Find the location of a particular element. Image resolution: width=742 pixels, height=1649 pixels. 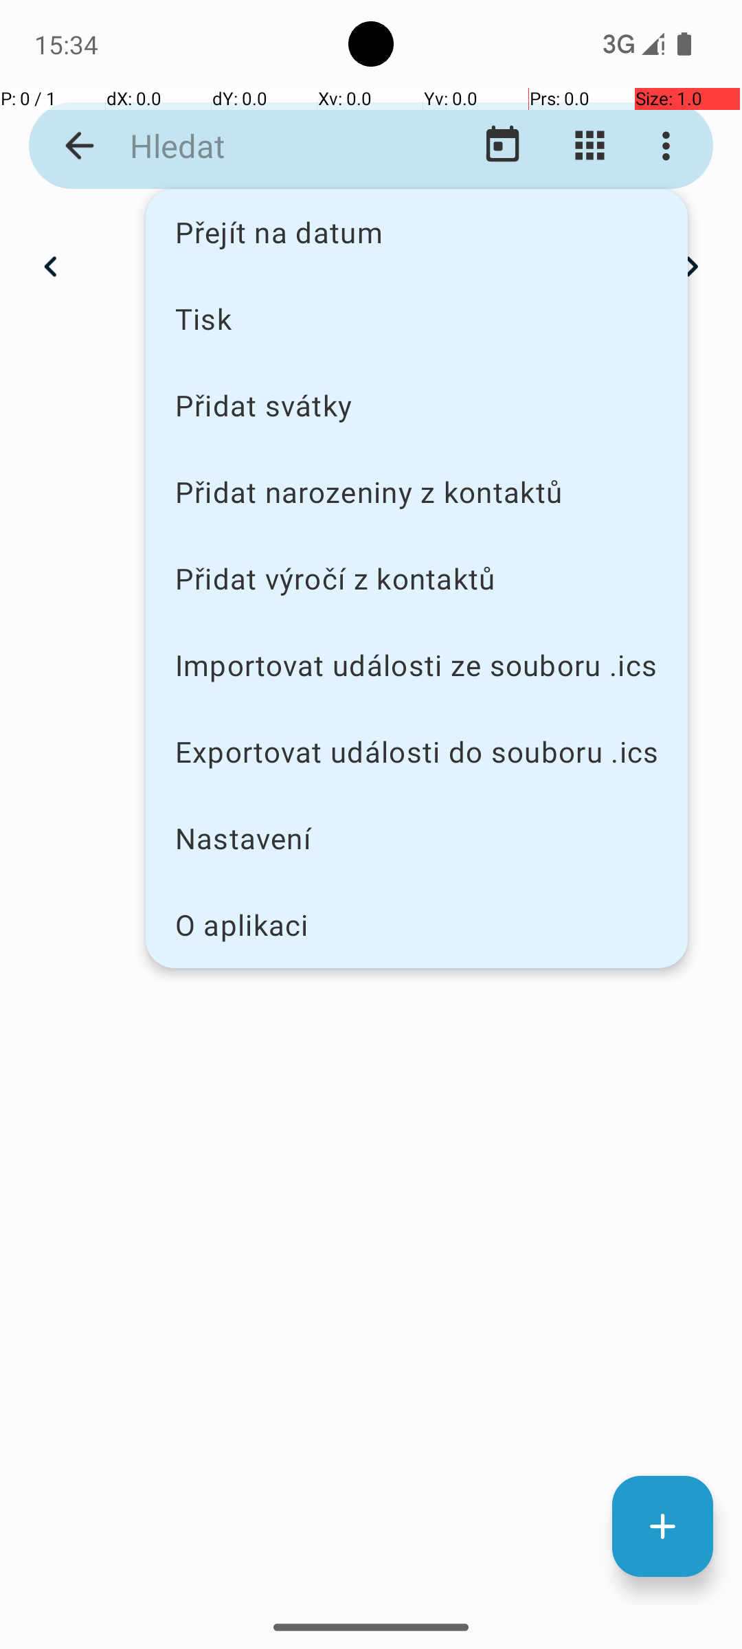

Přidat výročí z kontaktů is located at coordinates (416, 579).